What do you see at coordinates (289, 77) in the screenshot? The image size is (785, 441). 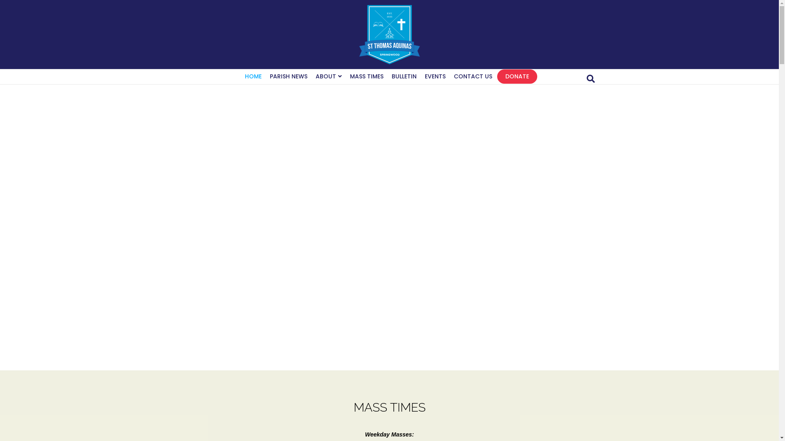 I see `PARISH NEWS` at bounding box center [289, 77].